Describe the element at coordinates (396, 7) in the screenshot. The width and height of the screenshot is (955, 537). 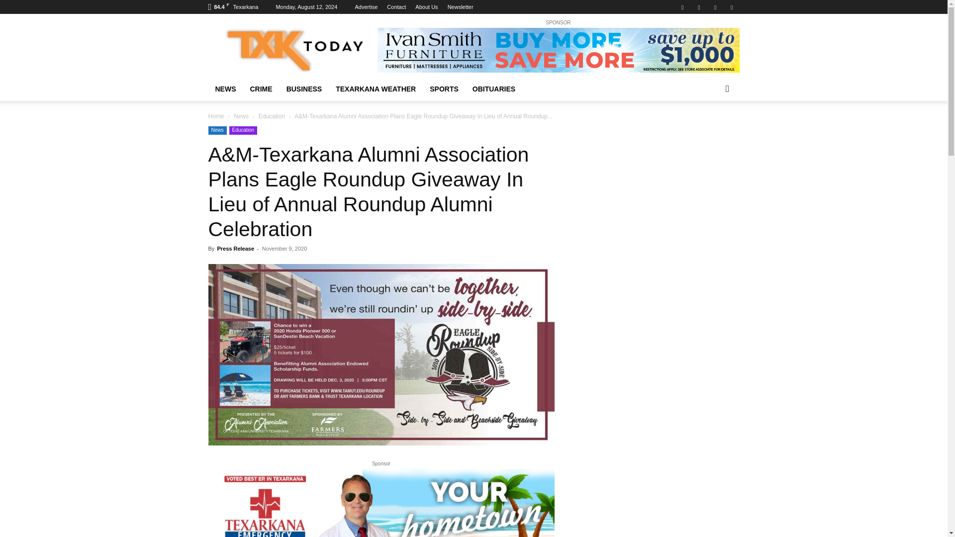
I see `Contact` at that location.